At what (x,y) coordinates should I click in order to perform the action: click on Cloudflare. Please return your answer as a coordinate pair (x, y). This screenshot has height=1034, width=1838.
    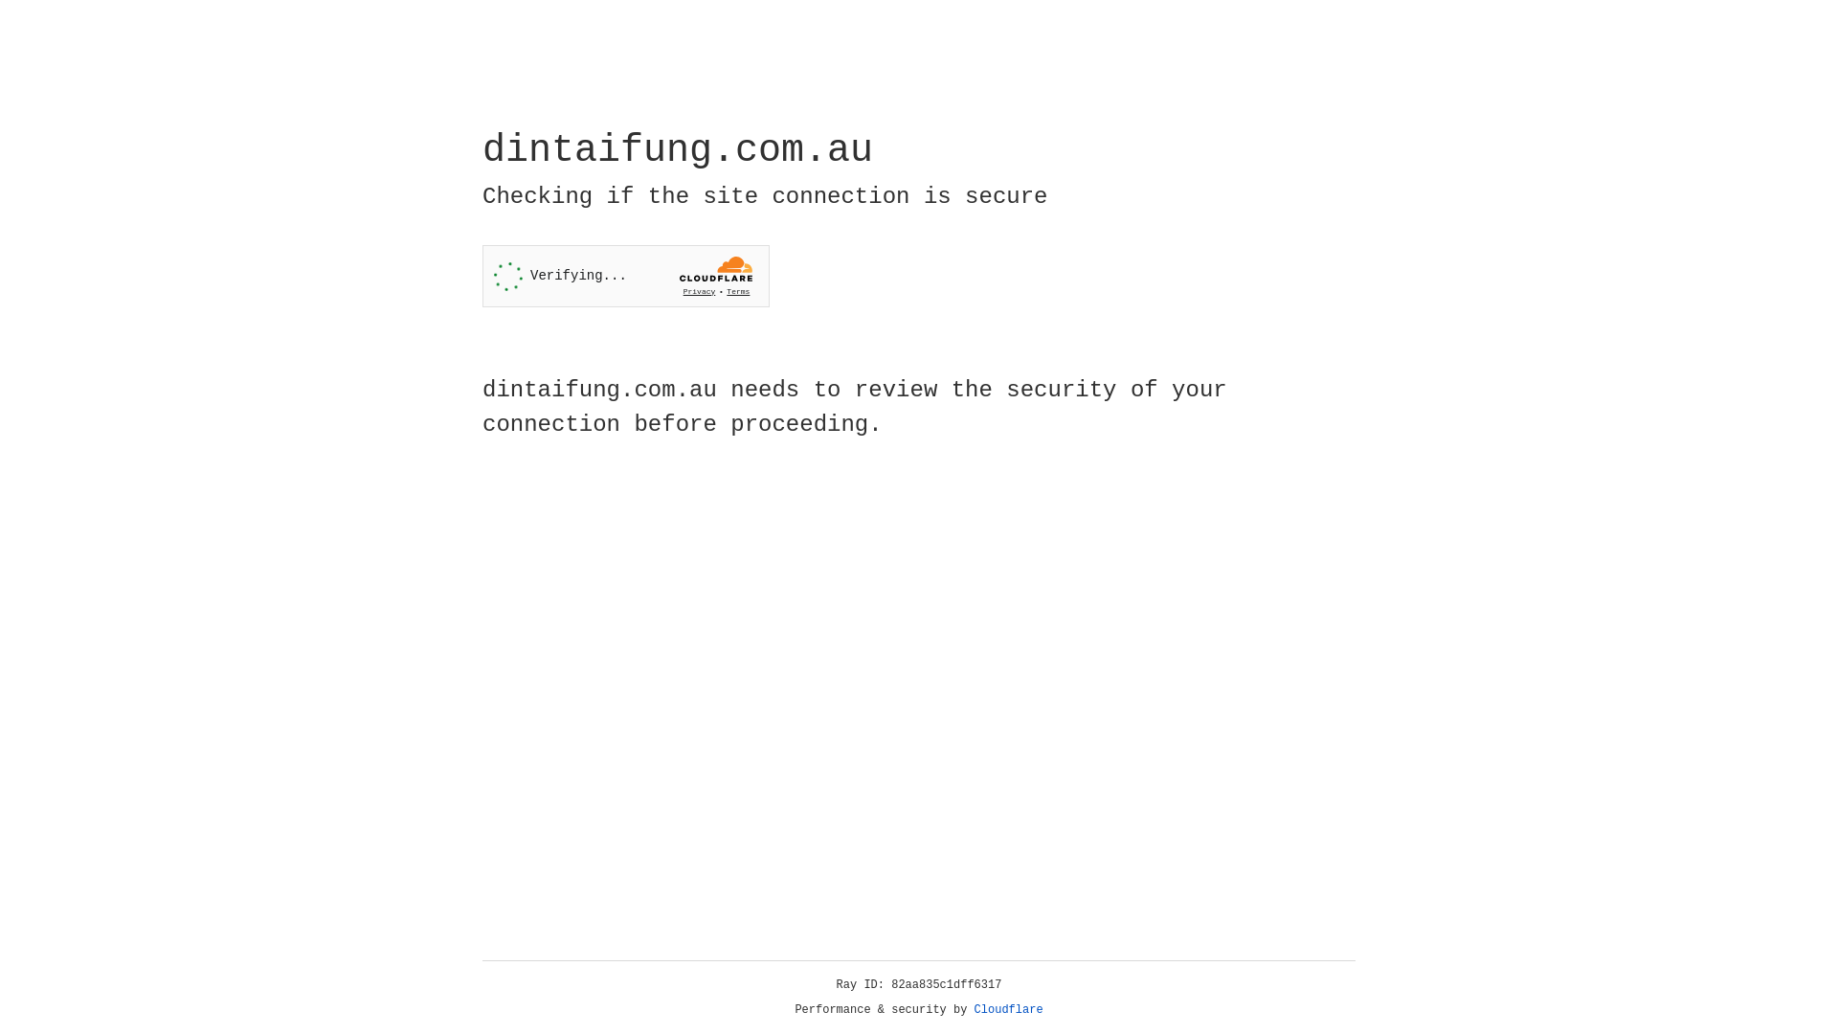
    Looking at the image, I should click on (1009, 1010).